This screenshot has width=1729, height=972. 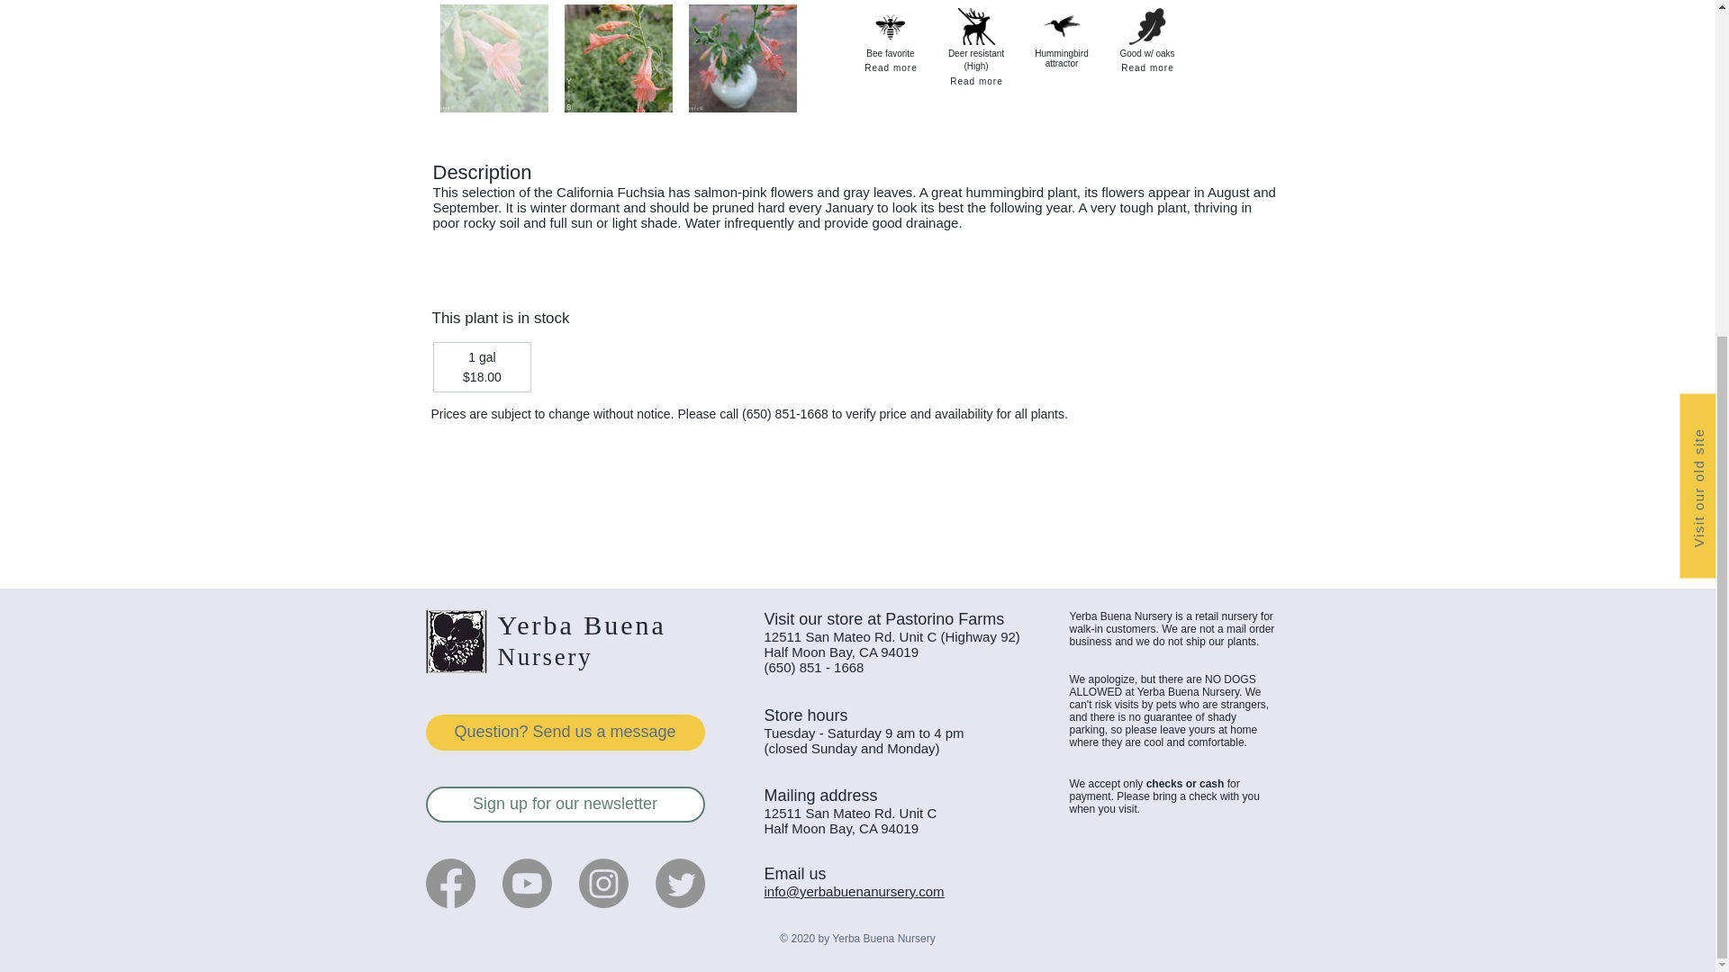 What do you see at coordinates (1147, 68) in the screenshot?
I see `Read more` at bounding box center [1147, 68].